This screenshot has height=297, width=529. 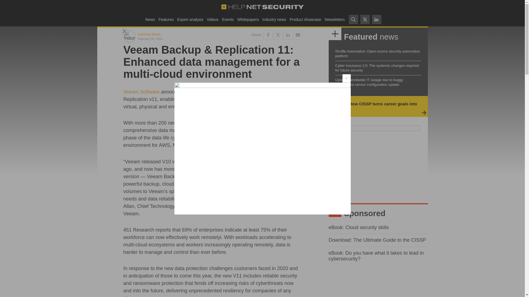 I want to click on Whitepapers, so click(x=248, y=19).